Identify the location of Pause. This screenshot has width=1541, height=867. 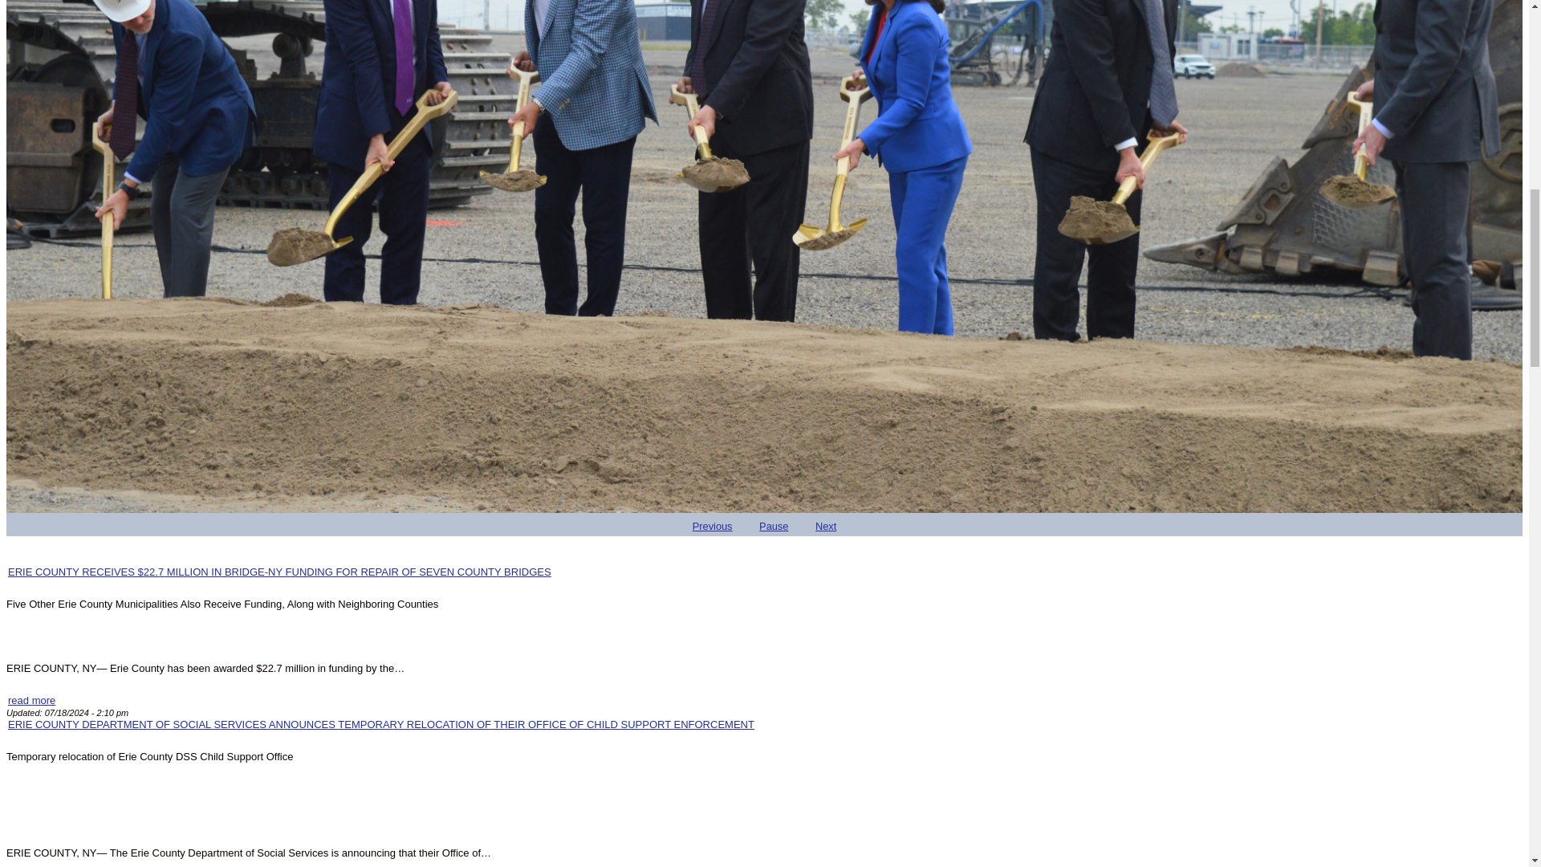
(774, 527).